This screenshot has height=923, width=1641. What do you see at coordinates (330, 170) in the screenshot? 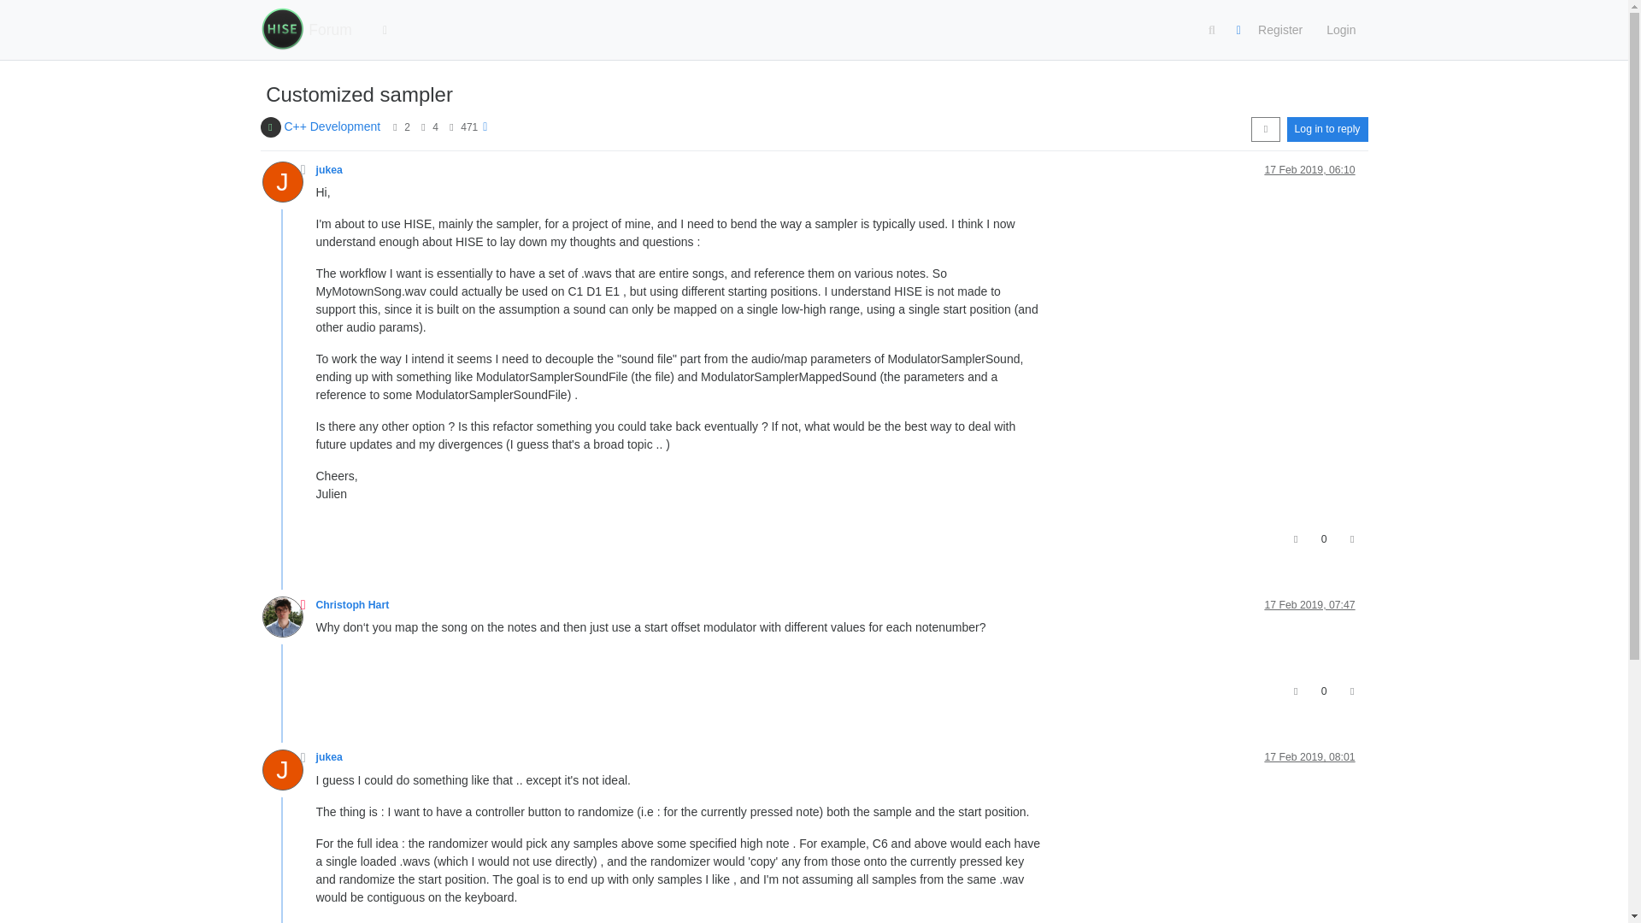
I see `jukea` at bounding box center [330, 170].